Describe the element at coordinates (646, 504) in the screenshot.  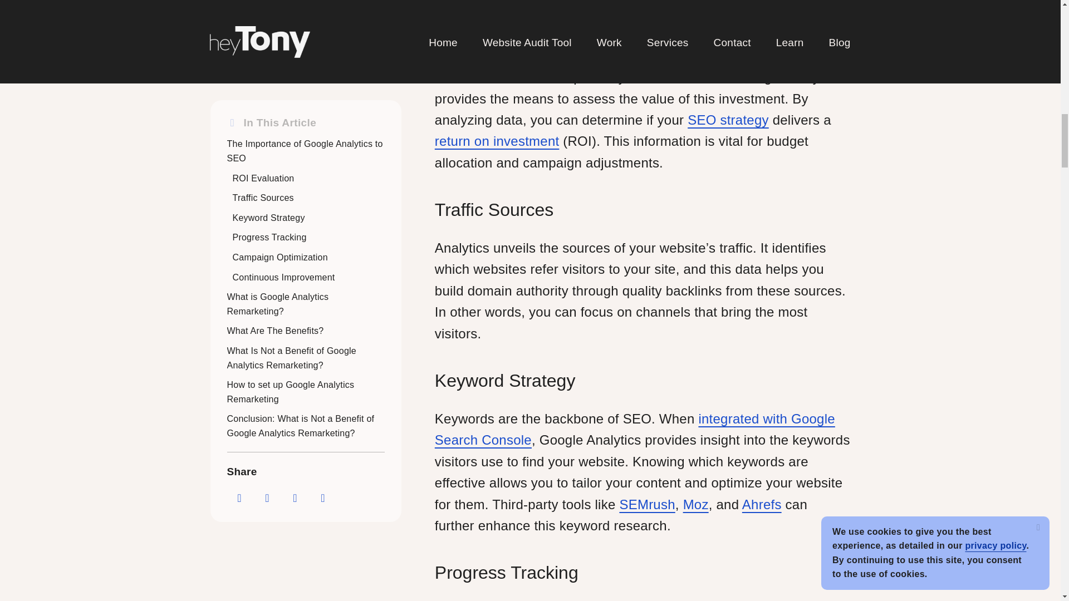
I see `SEMrush` at that location.